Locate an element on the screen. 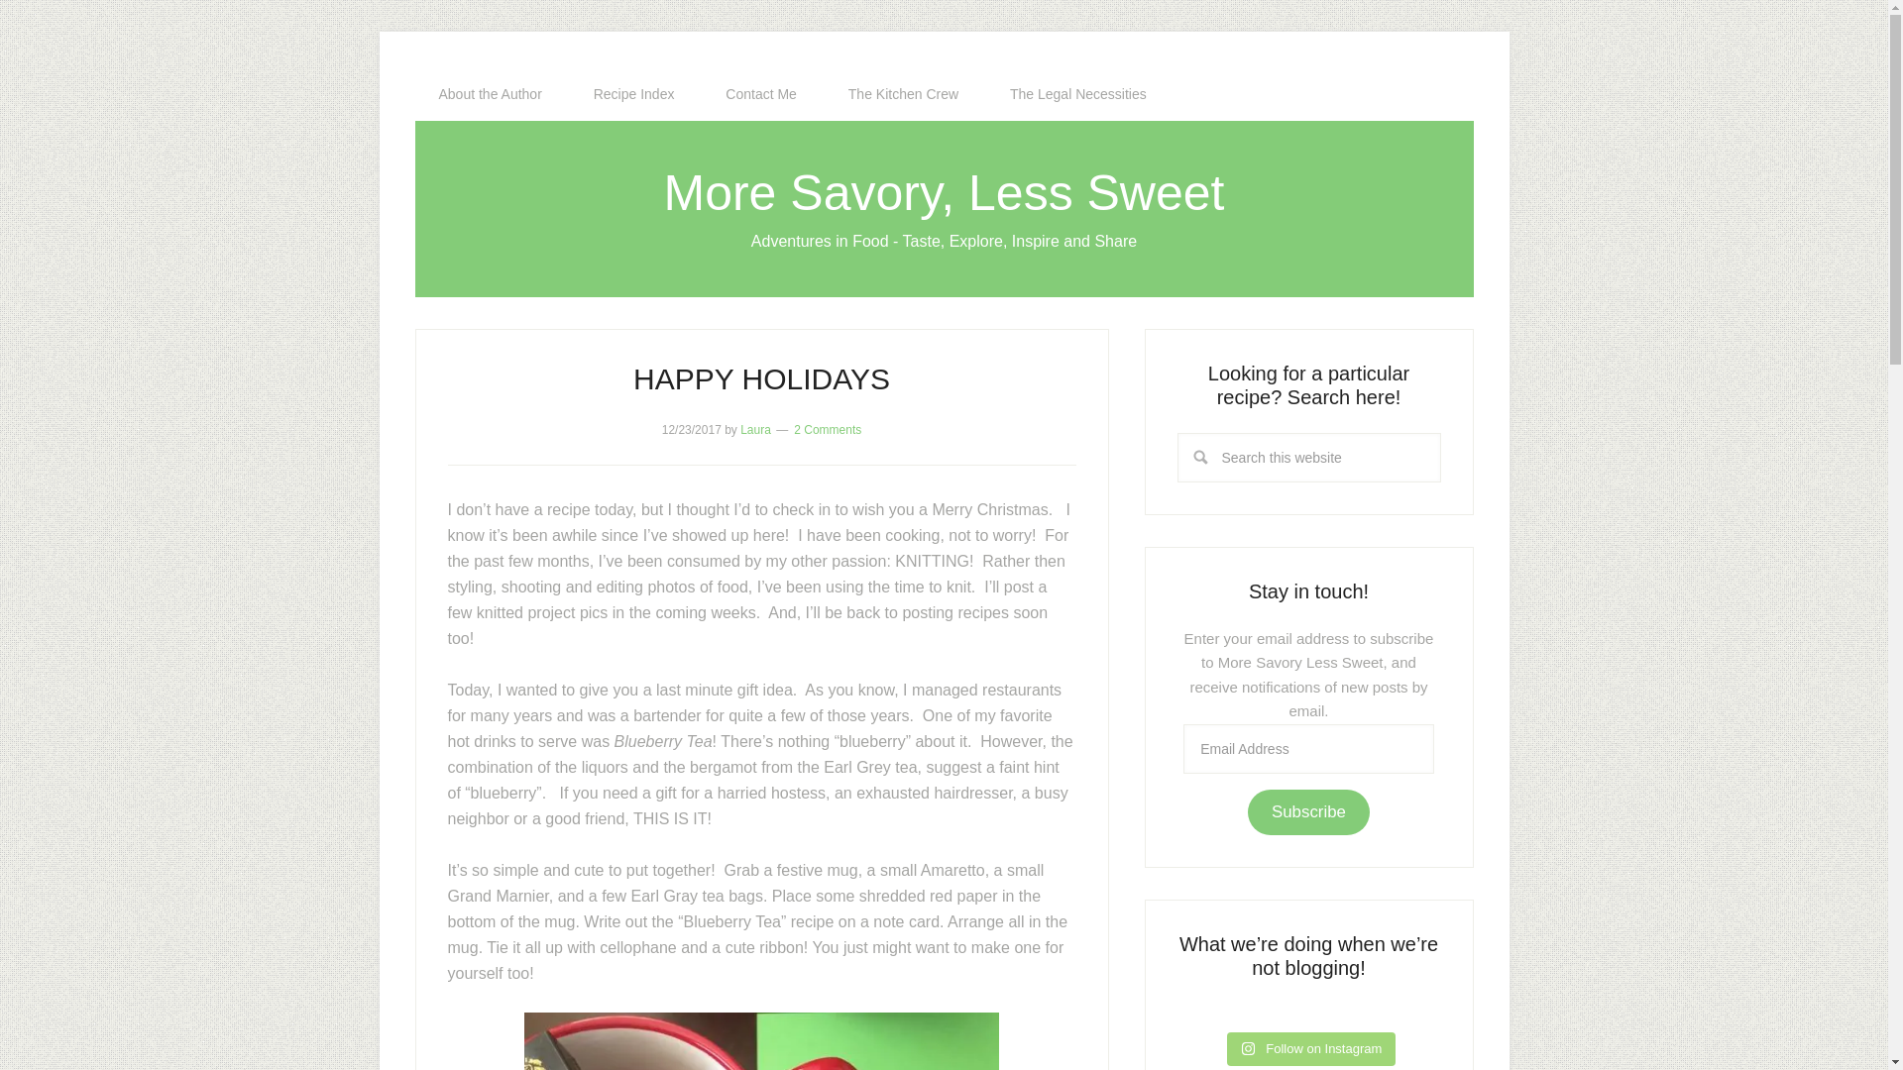 This screenshot has height=1070, width=1903. Contact Me is located at coordinates (761, 94).